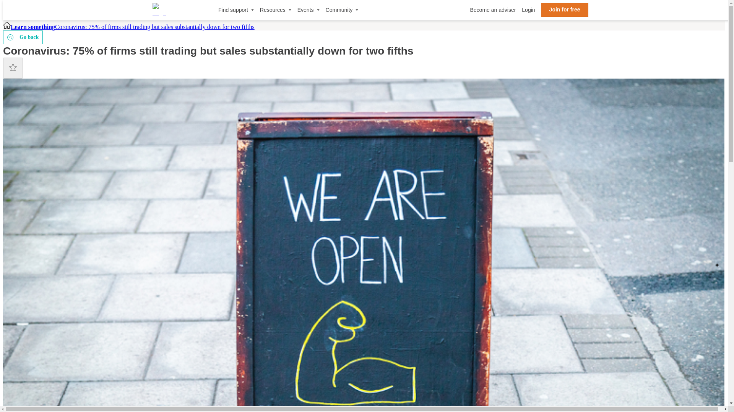 The width and height of the screenshot is (734, 412). I want to click on Go back, so click(23, 37).